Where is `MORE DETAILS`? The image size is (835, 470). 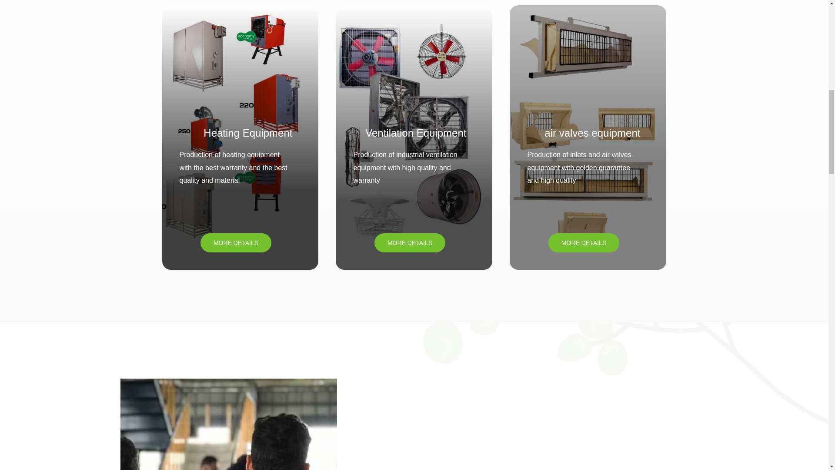 MORE DETAILS is located at coordinates (584, 242).